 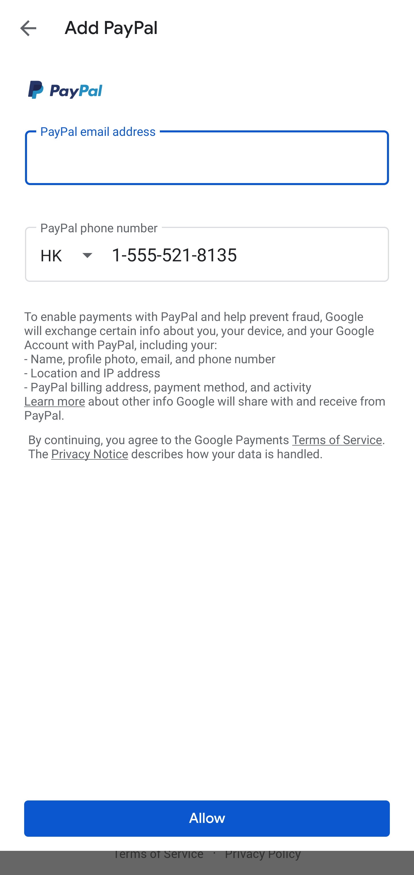 What do you see at coordinates (76, 255) in the screenshot?
I see `HK` at bounding box center [76, 255].